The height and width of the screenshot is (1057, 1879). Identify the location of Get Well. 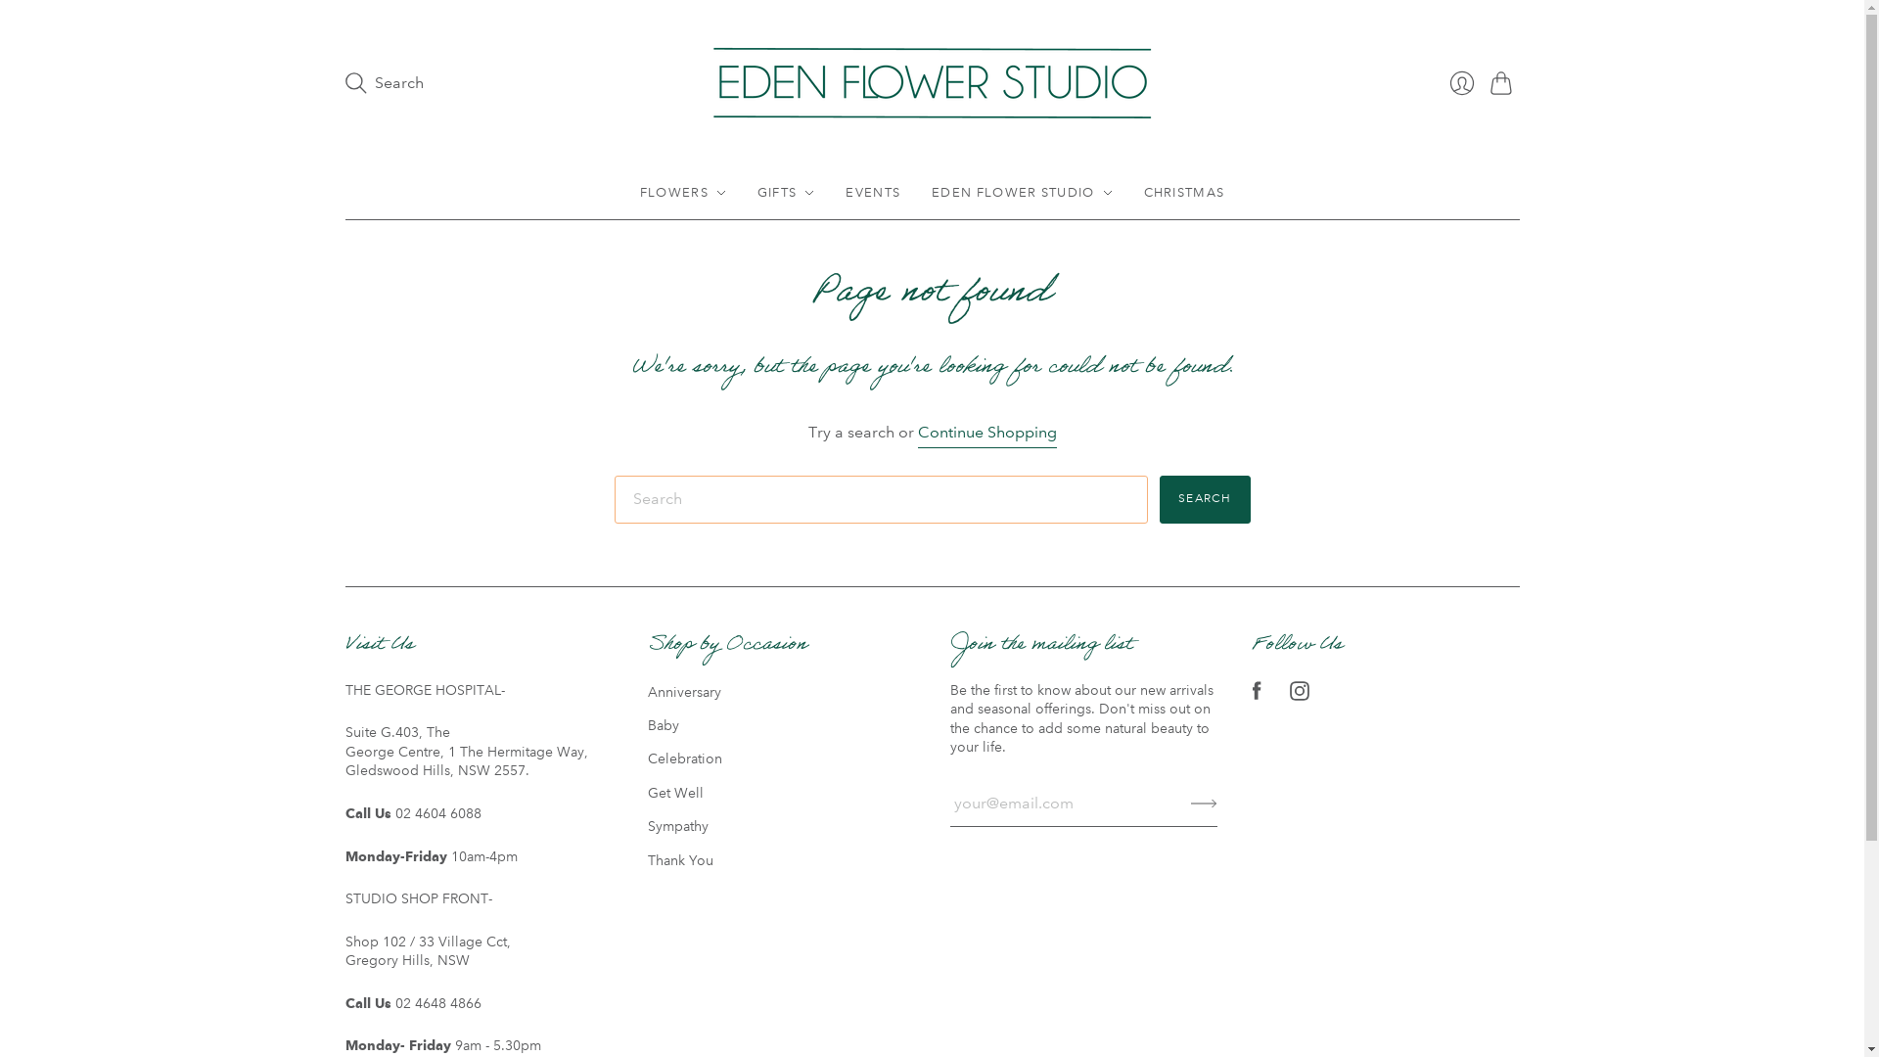
(675, 793).